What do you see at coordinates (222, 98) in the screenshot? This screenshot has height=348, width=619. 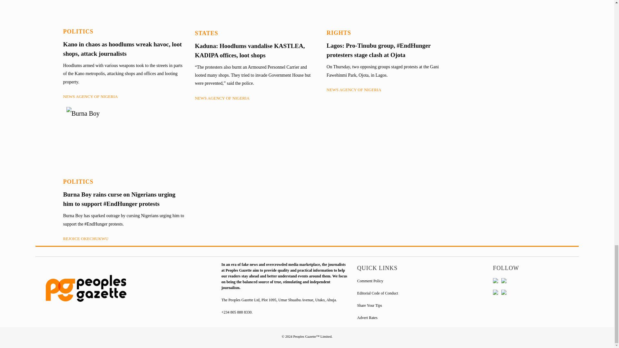 I see `Posts by News Agency of Nigeria` at bounding box center [222, 98].